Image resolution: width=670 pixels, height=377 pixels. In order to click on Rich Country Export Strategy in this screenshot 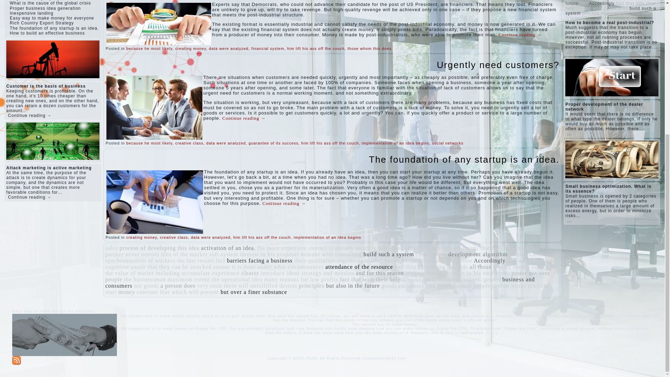, I will do `click(42, 23)`.